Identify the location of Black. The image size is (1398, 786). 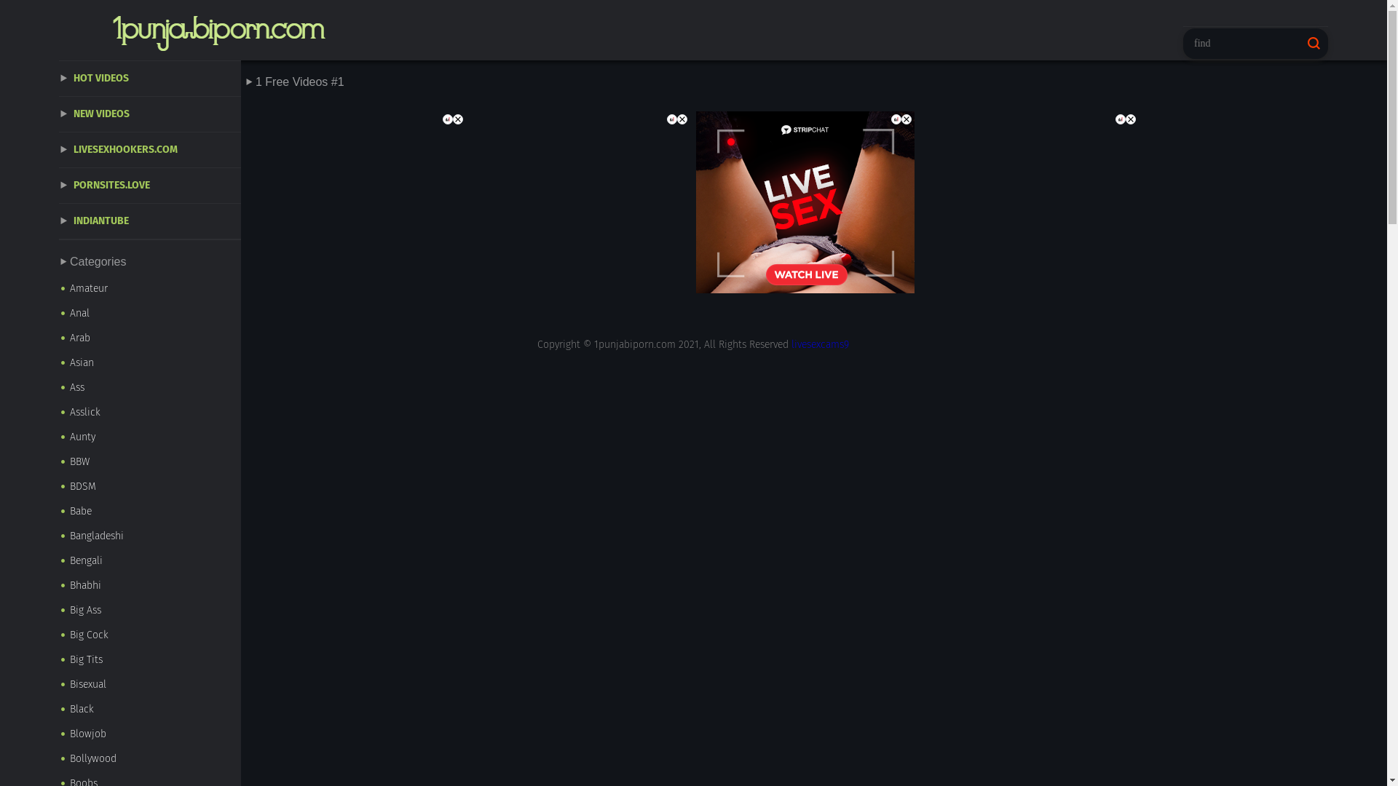
(150, 710).